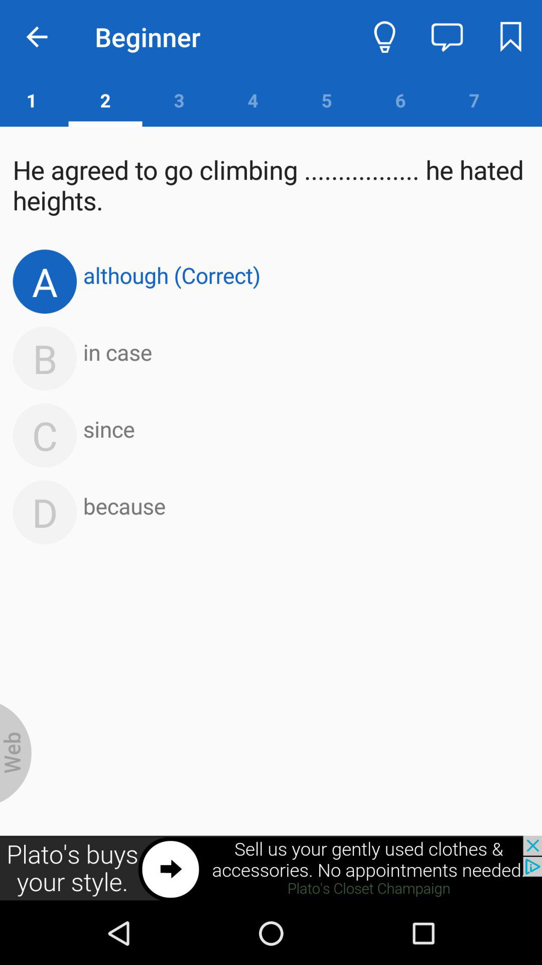 This screenshot has width=542, height=965. I want to click on click on the number 5 which is beside 4, so click(326, 100).